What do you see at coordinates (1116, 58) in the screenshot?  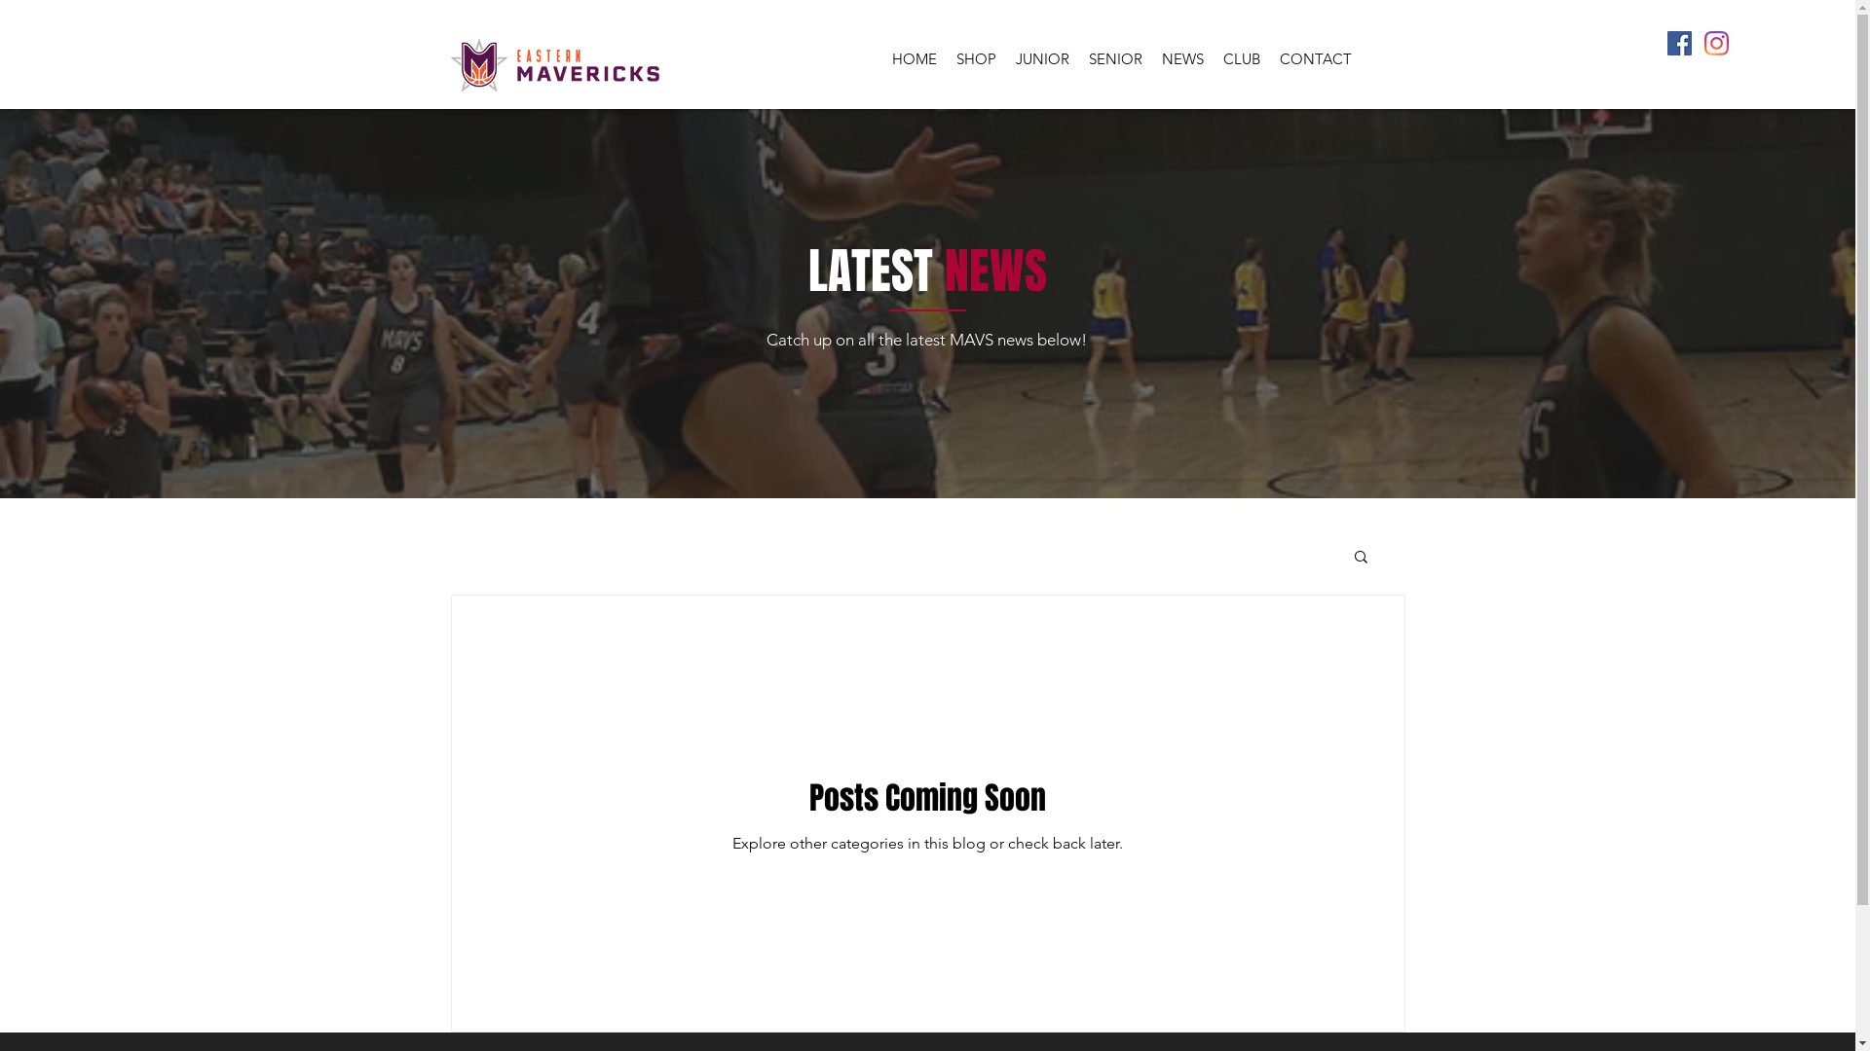 I see `SENIOR` at bounding box center [1116, 58].